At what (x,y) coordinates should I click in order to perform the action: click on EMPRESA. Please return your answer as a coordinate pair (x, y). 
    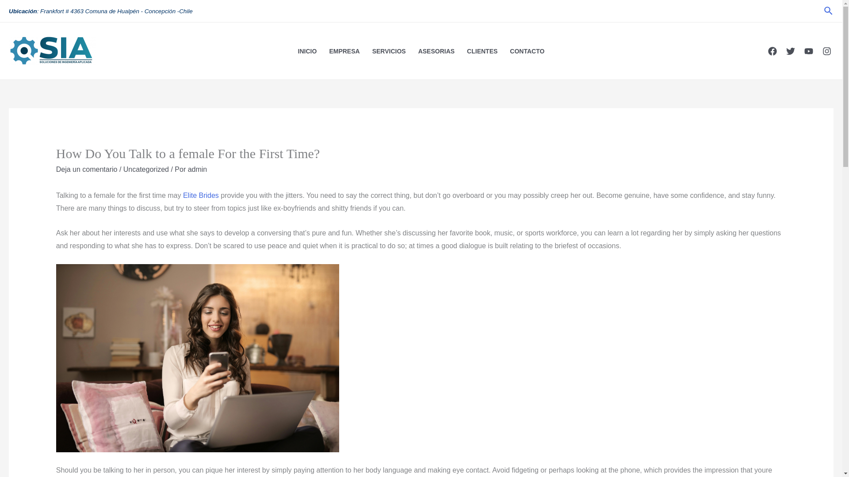
    Looking at the image, I should click on (344, 50).